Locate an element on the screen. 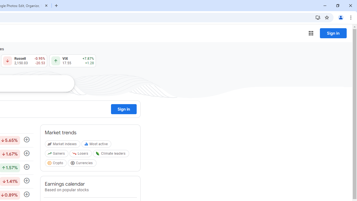  VIX 17.55 Up by 7.87% +1.28 is located at coordinates (73, 61).